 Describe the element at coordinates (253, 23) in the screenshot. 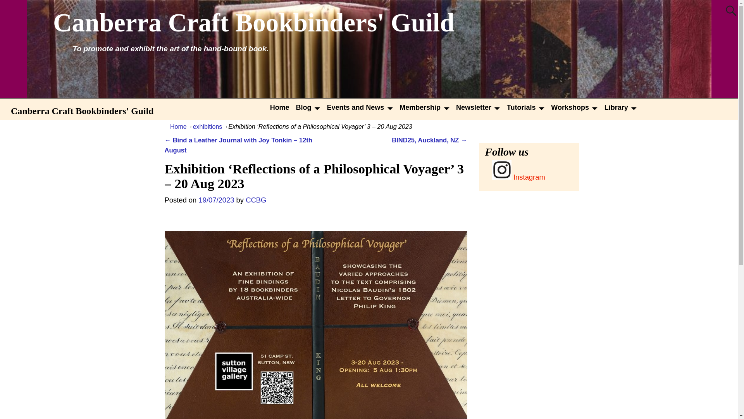

I see `Canberra Craft Bookbinders' Guild` at that location.